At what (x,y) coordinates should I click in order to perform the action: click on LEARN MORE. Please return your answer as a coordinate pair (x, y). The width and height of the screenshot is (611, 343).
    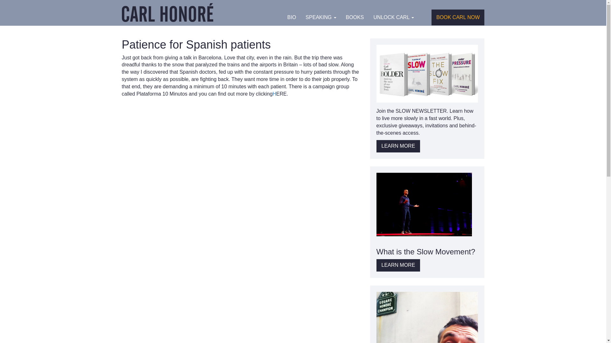
    Looking at the image, I should click on (398, 266).